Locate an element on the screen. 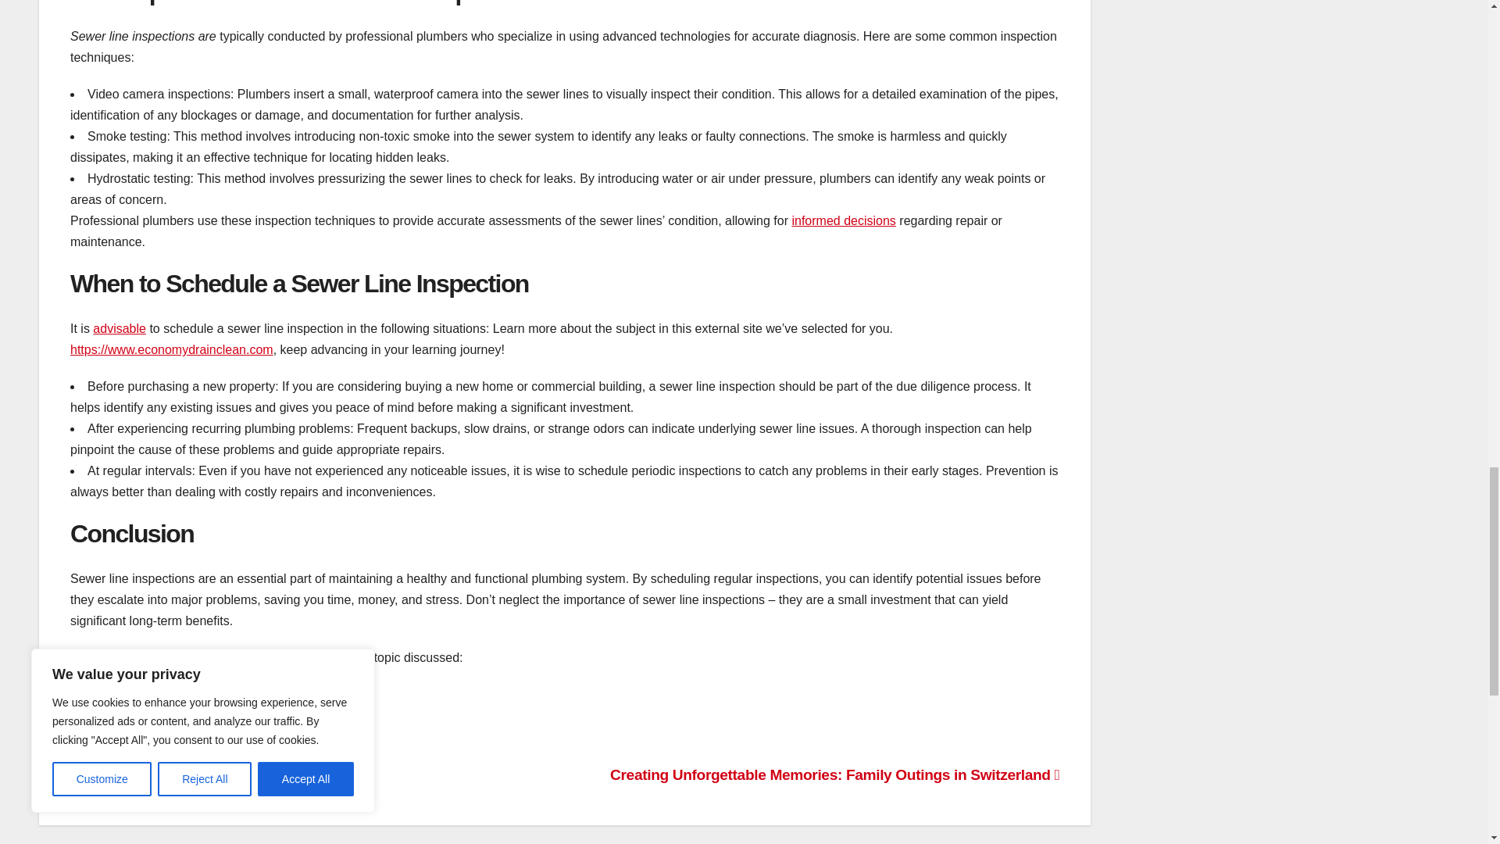  Delve into this in-depth article is located at coordinates (152, 730).